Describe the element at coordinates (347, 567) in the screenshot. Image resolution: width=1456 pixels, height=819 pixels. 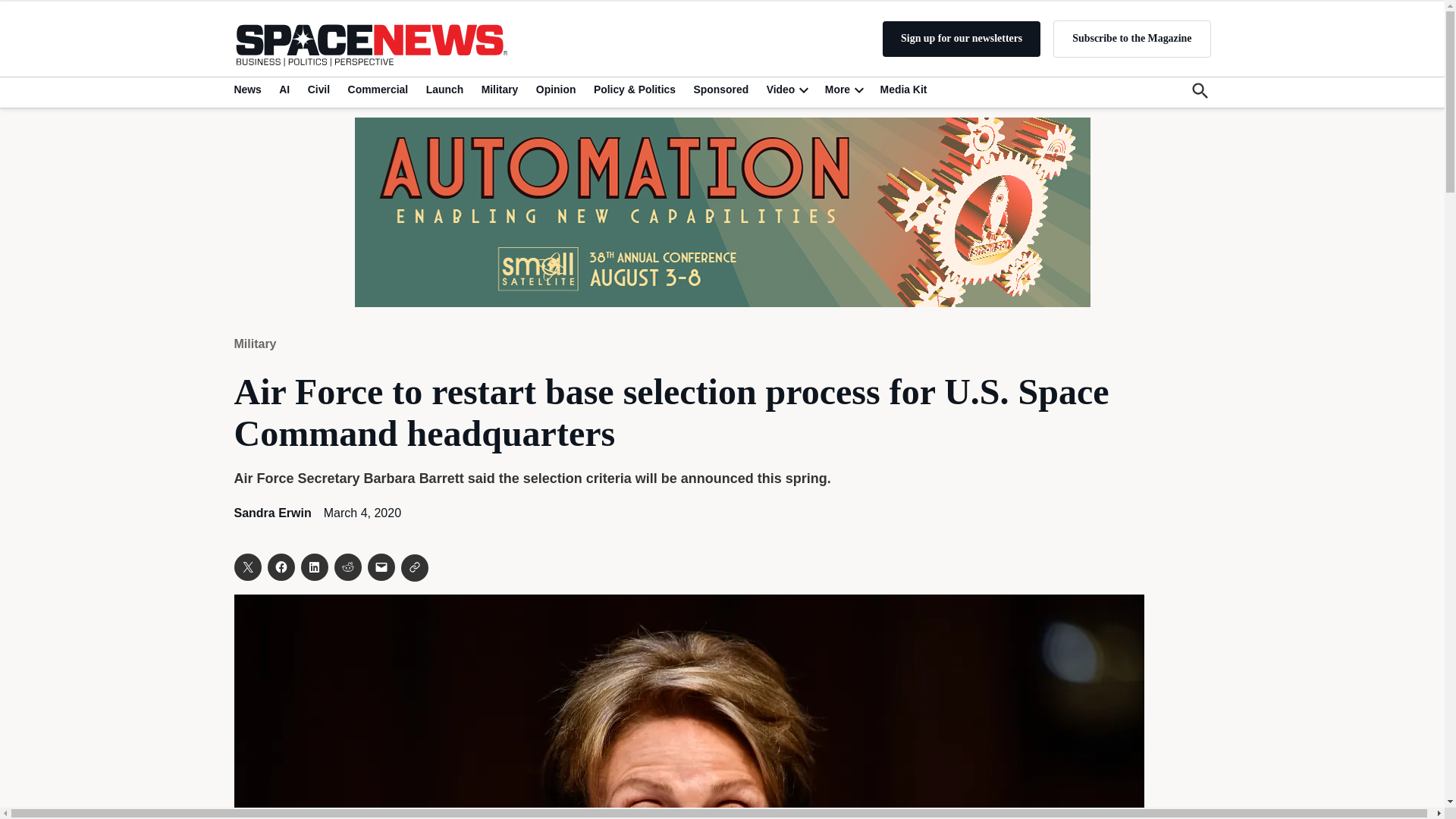
I see `Click to share on Reddit` at that location.